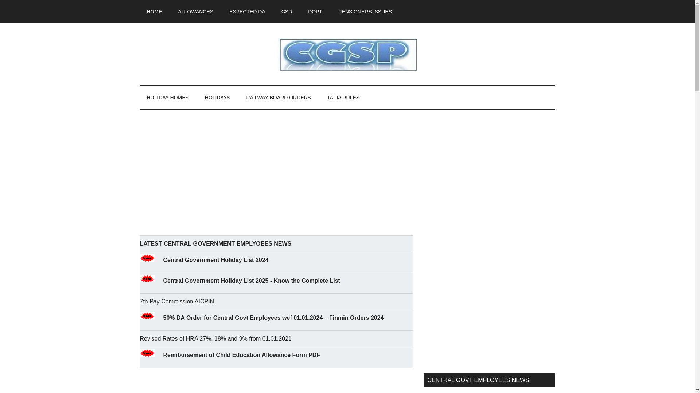 Image resolution: width=700 pixels, height=393 pixels. Describe the element at coordinates (365, 12) in the screenshot. I see `PENSIONERS ISSUES` at that location.